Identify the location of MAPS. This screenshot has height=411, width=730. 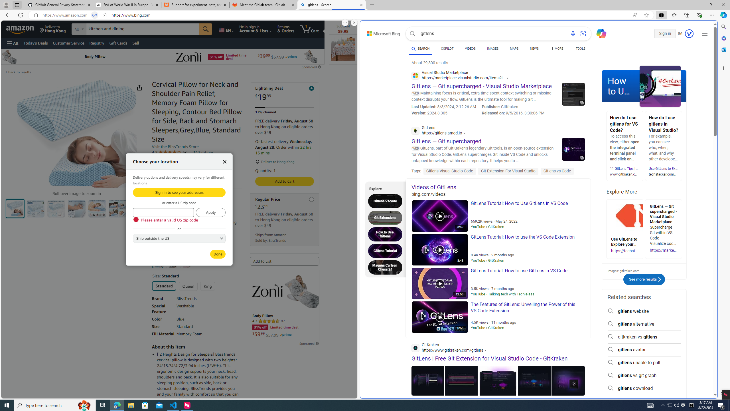
(514, 49).